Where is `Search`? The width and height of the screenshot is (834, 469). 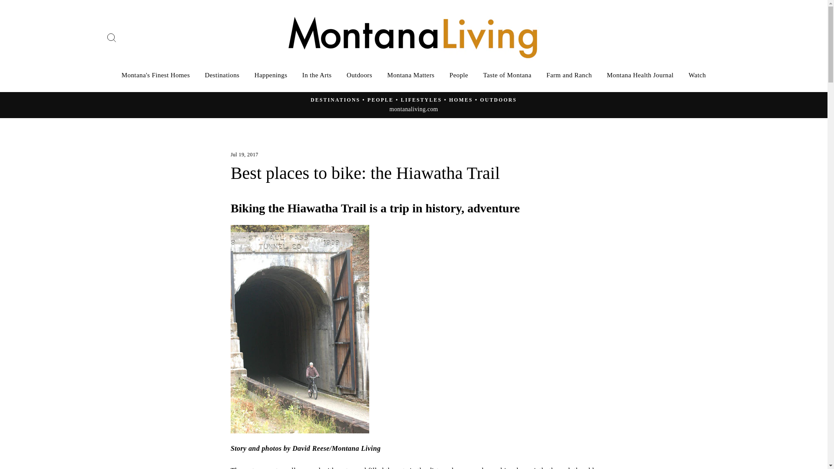
Search is located at coordinates (111, 37).